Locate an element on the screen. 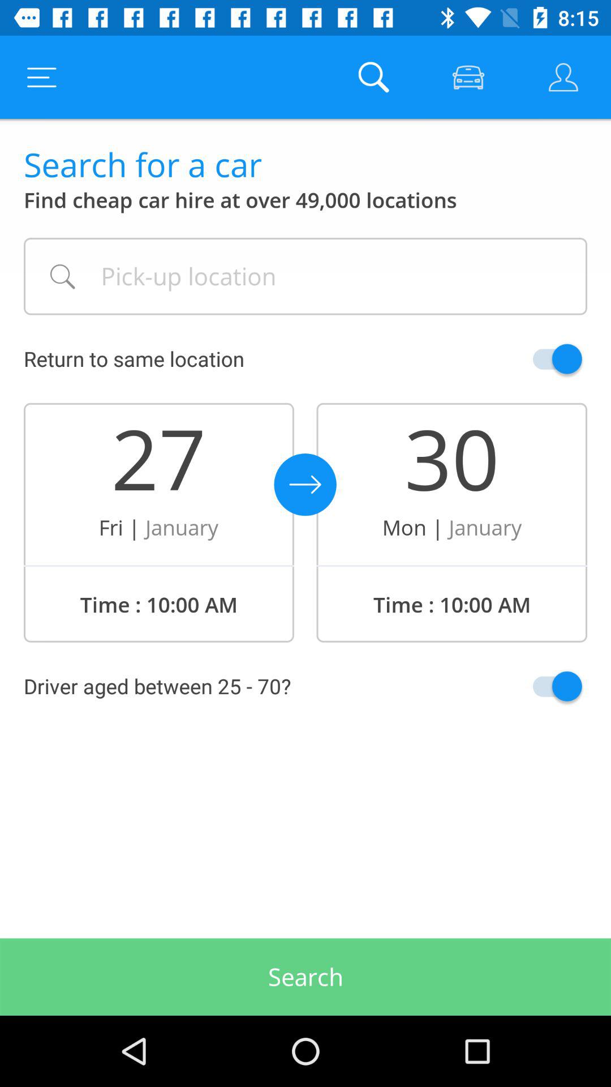 This screenshot has height=1087, width=611. enter your pick-up location is located at coordinates (305, 276).